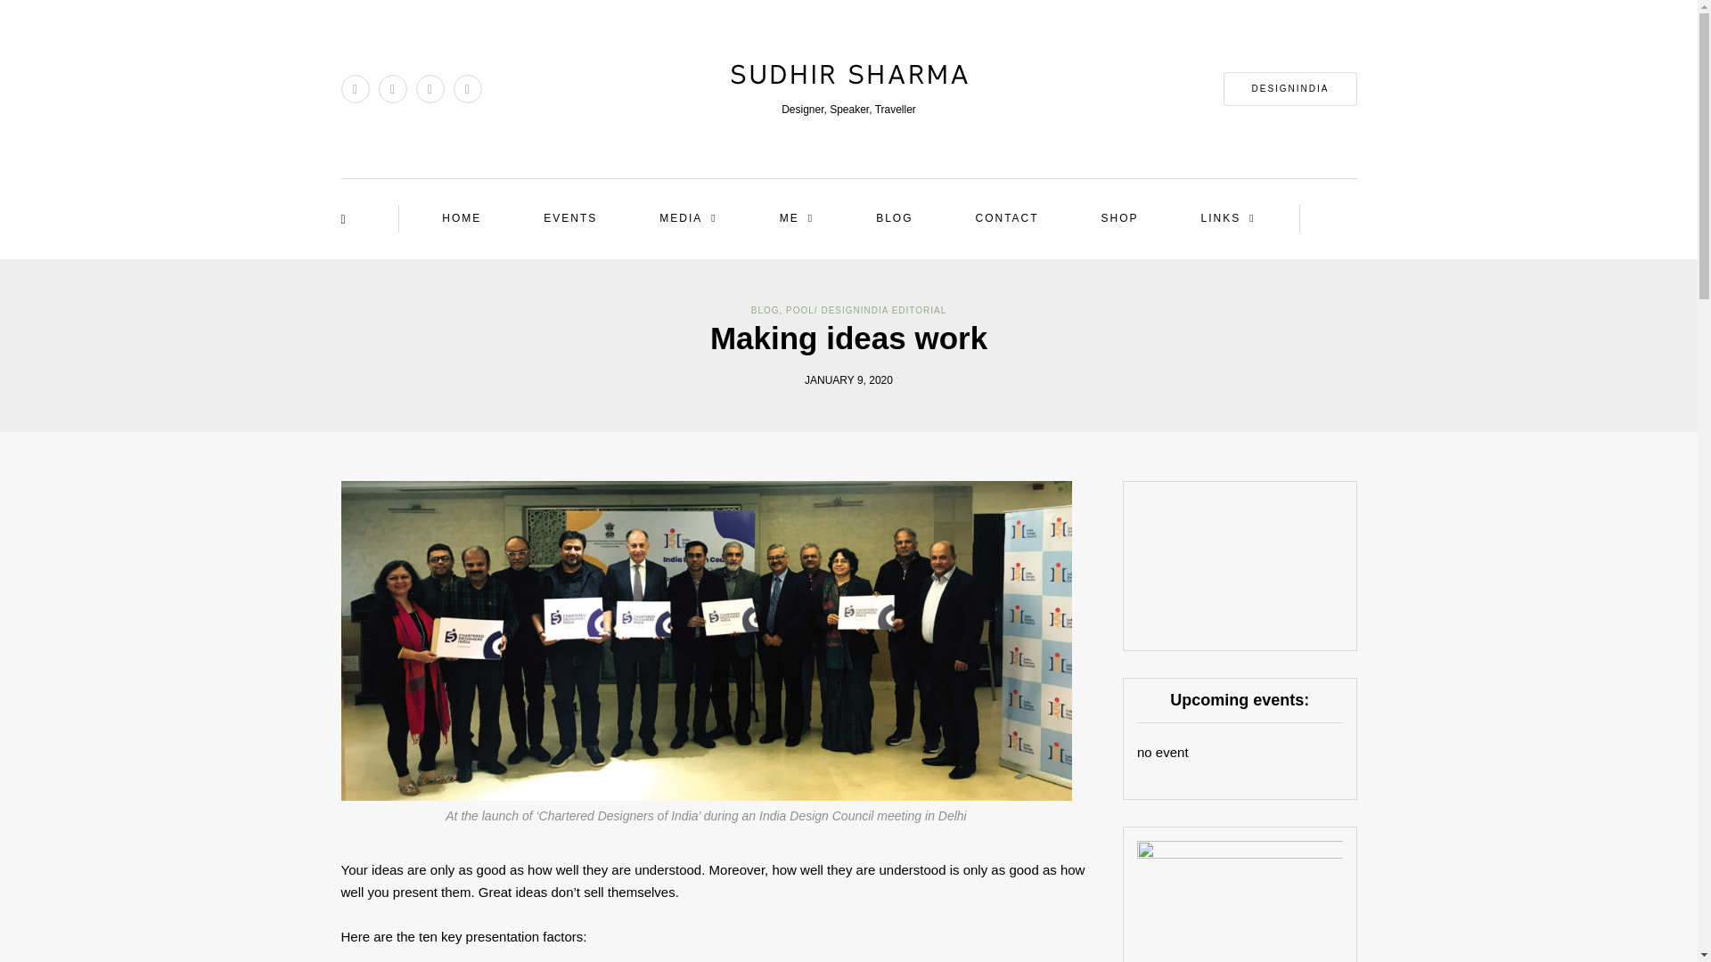 This screenshot has height=962, width=1711. I want to click on HOME, so click(462, 219).